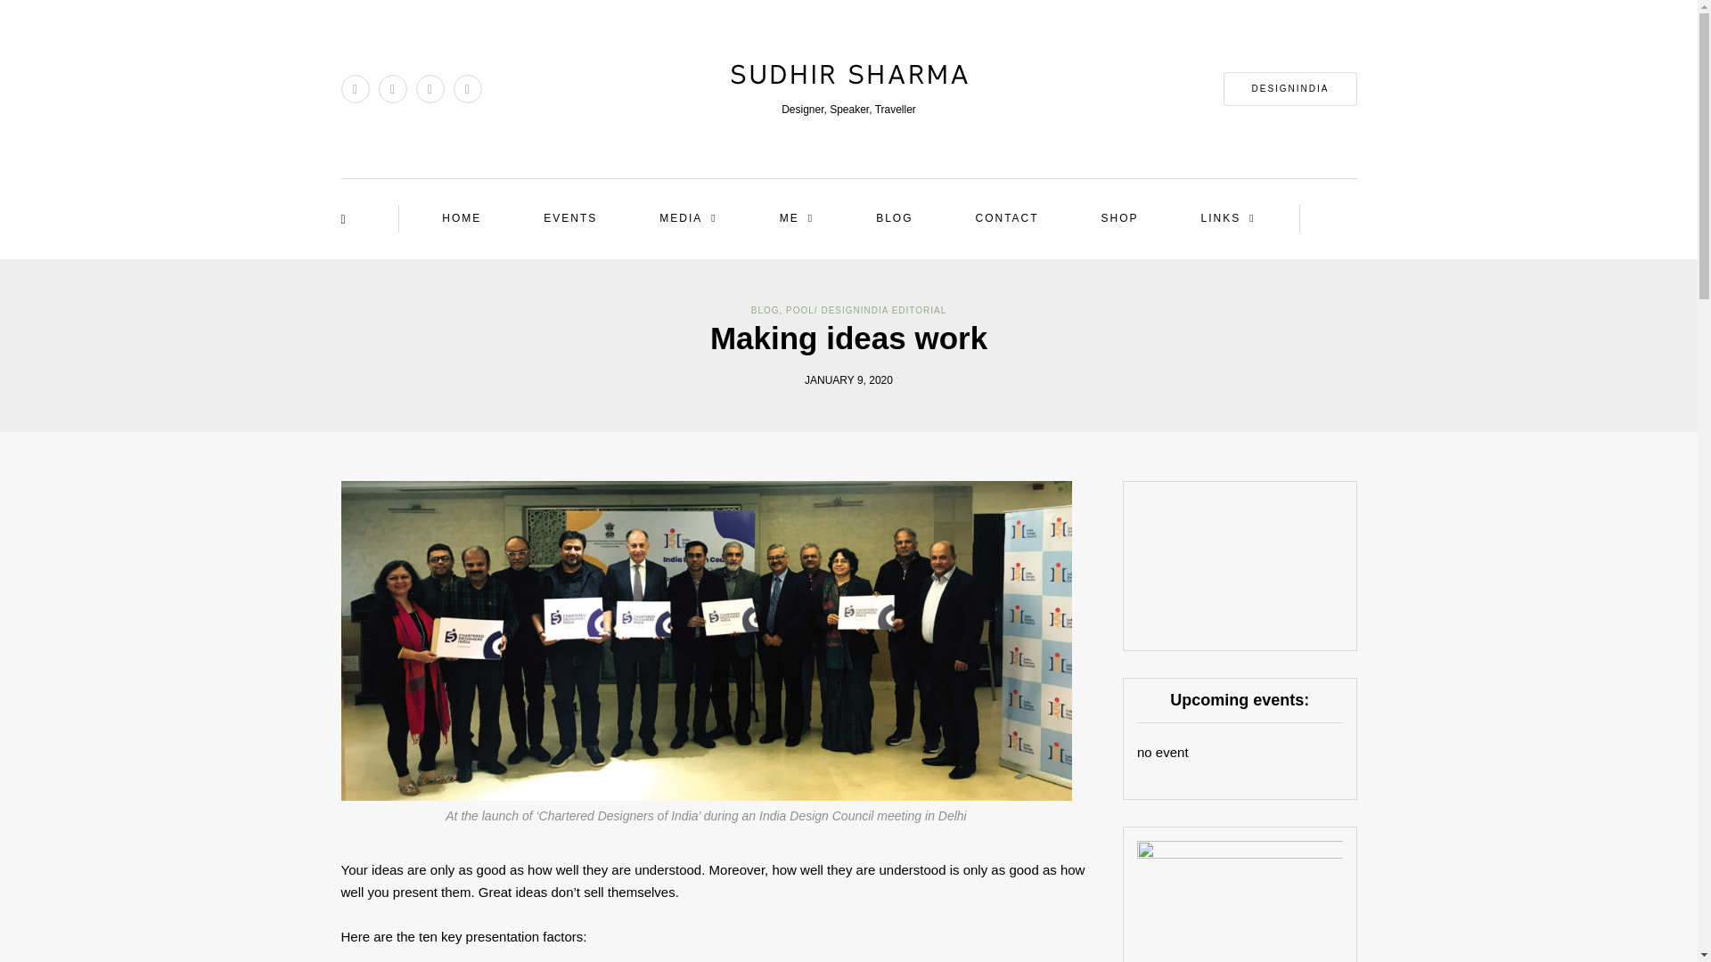 This screenshot has height=962, width=1711. I want to click on HOME, so click(462, 219).